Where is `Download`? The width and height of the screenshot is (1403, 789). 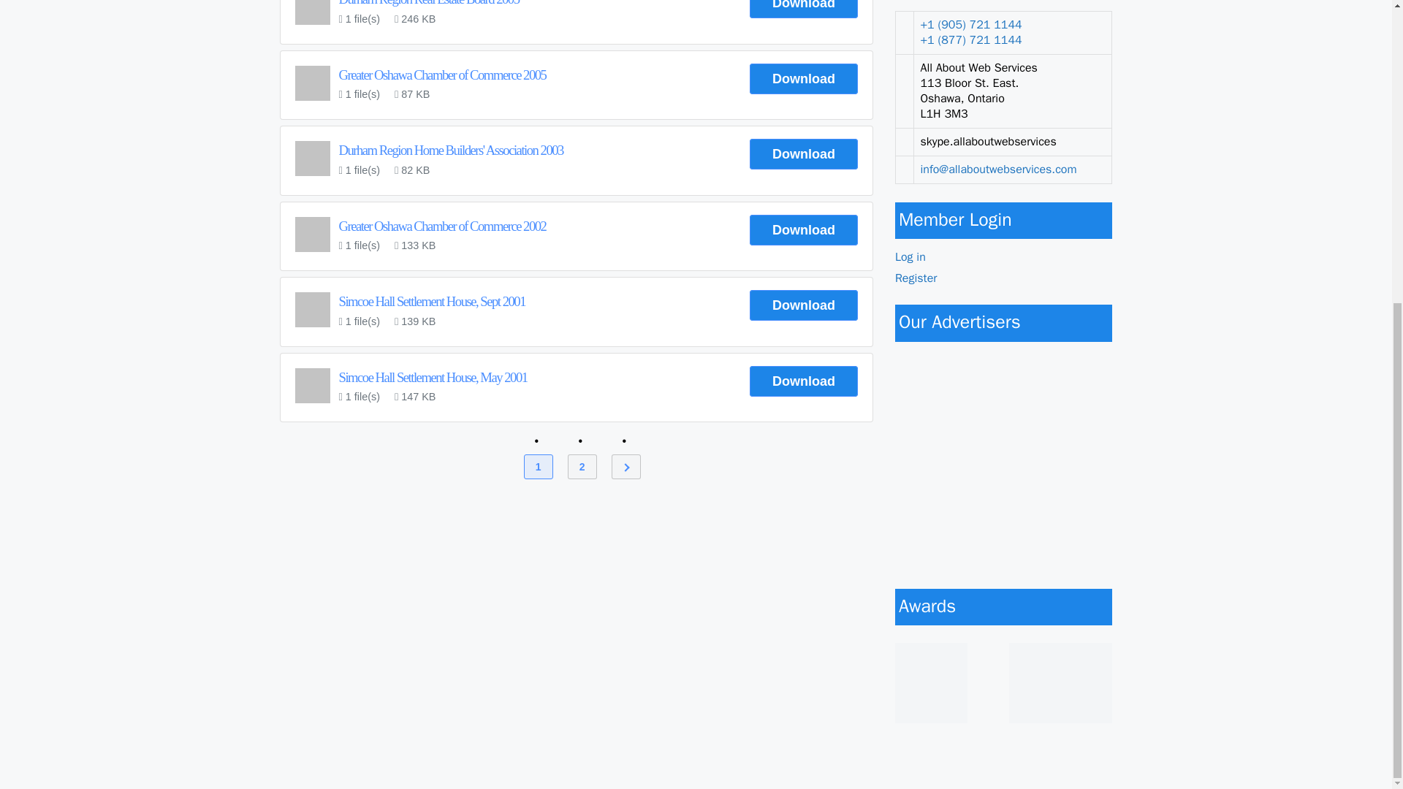 Download is located at coordinates (803, 229).